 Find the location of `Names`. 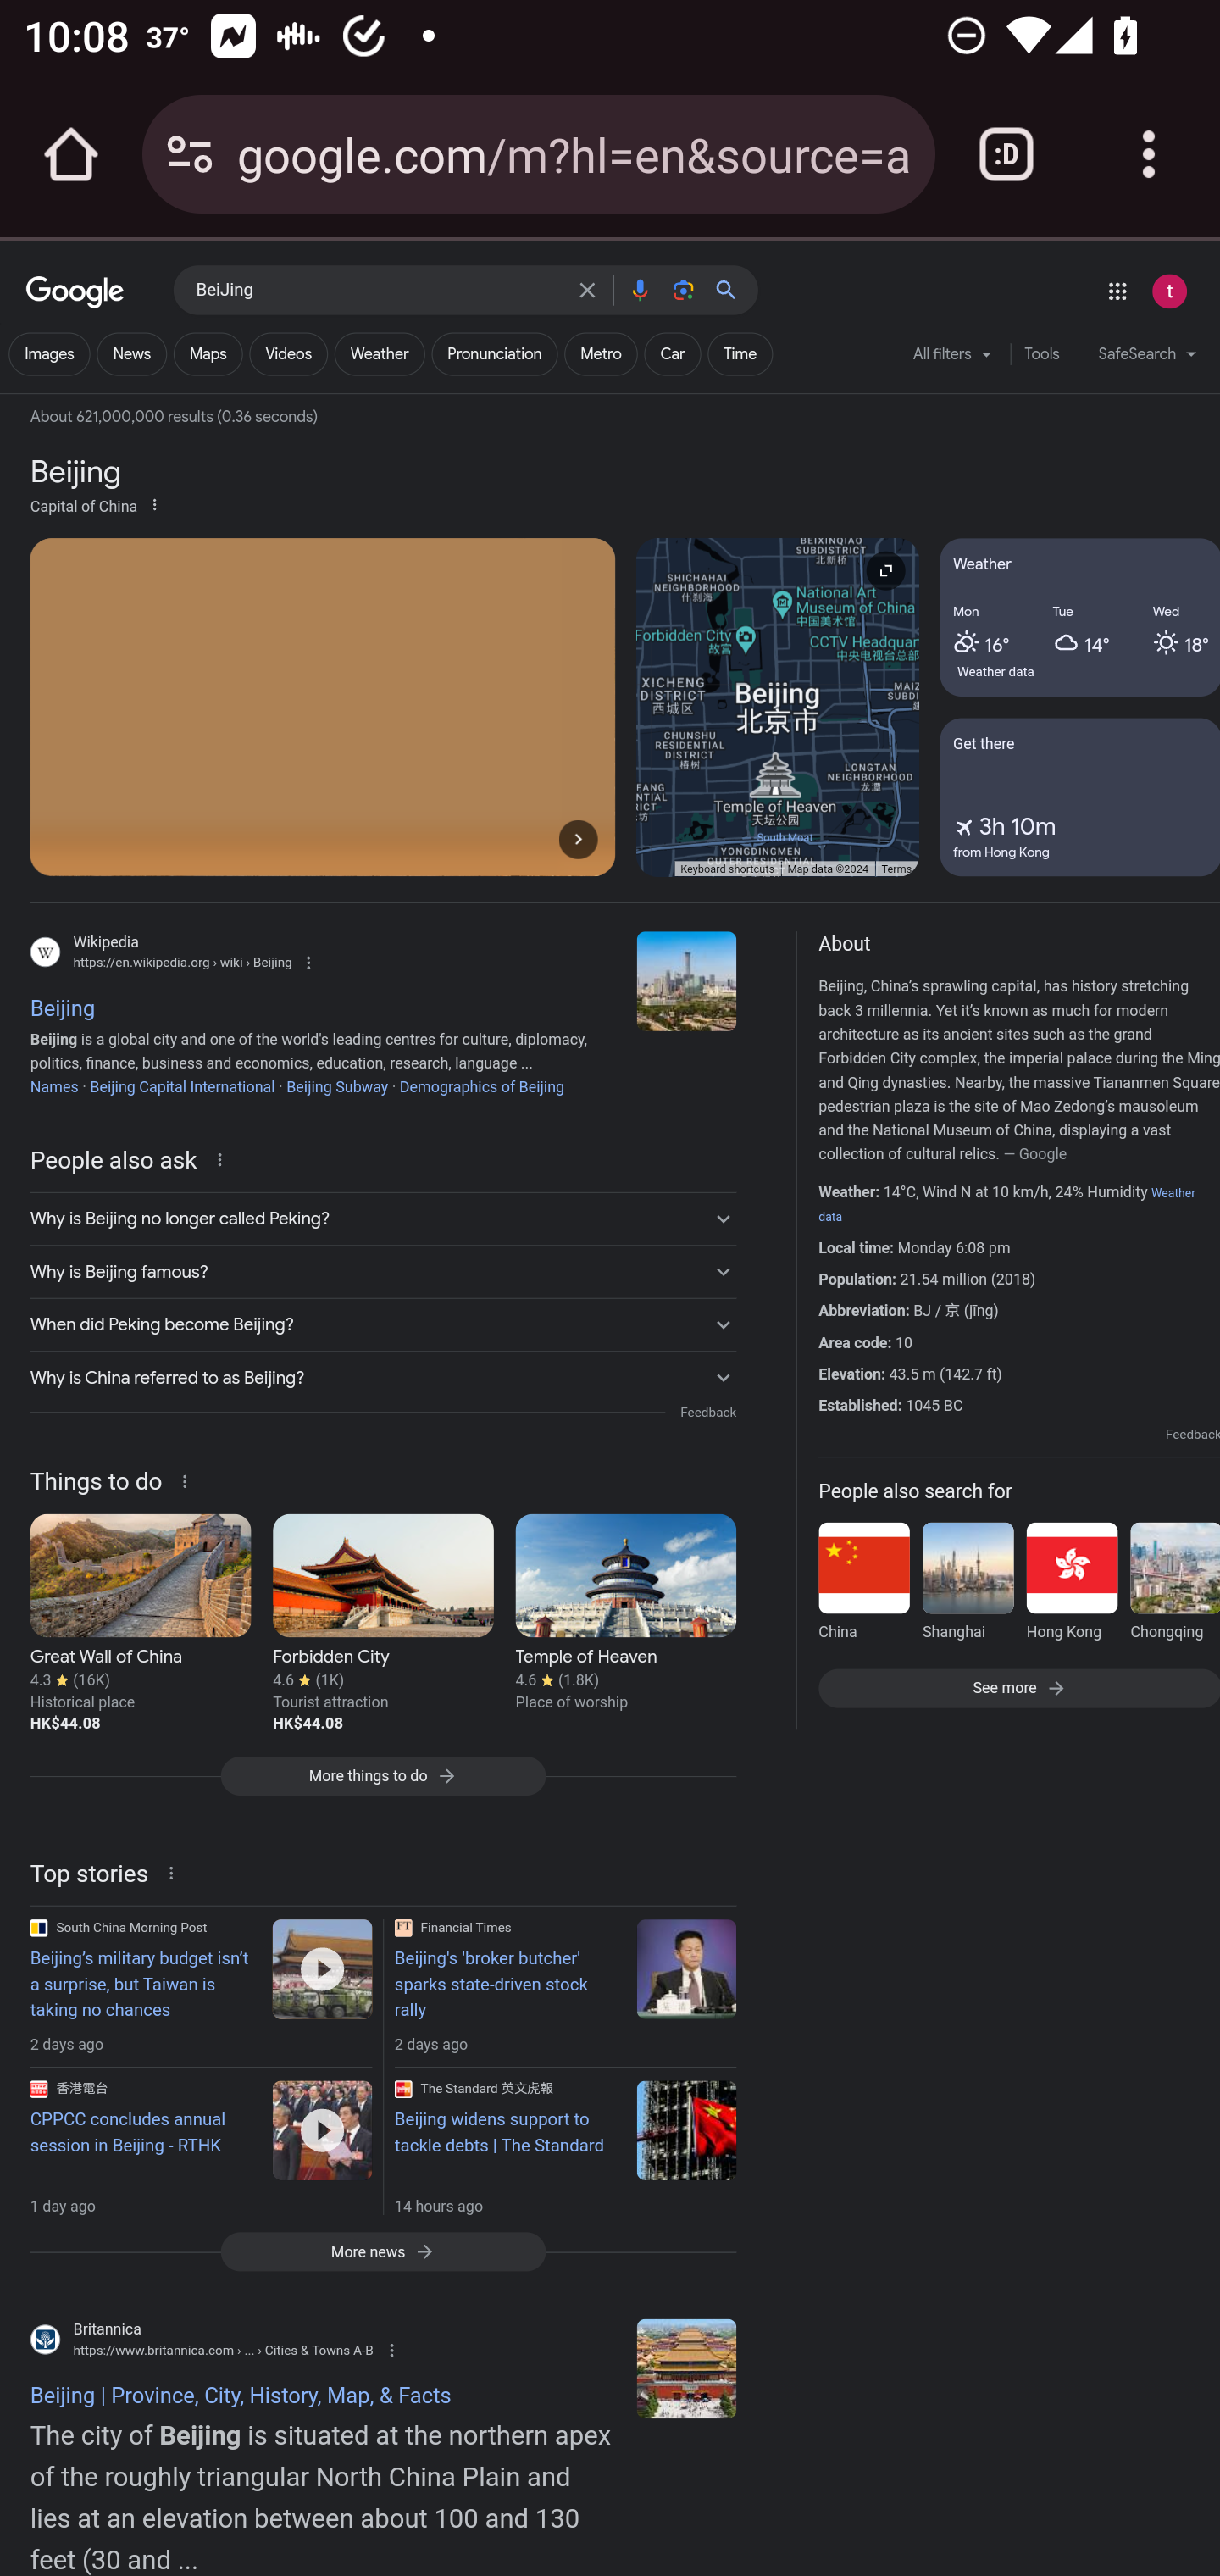

Names is located at coordinates (54, 1086).